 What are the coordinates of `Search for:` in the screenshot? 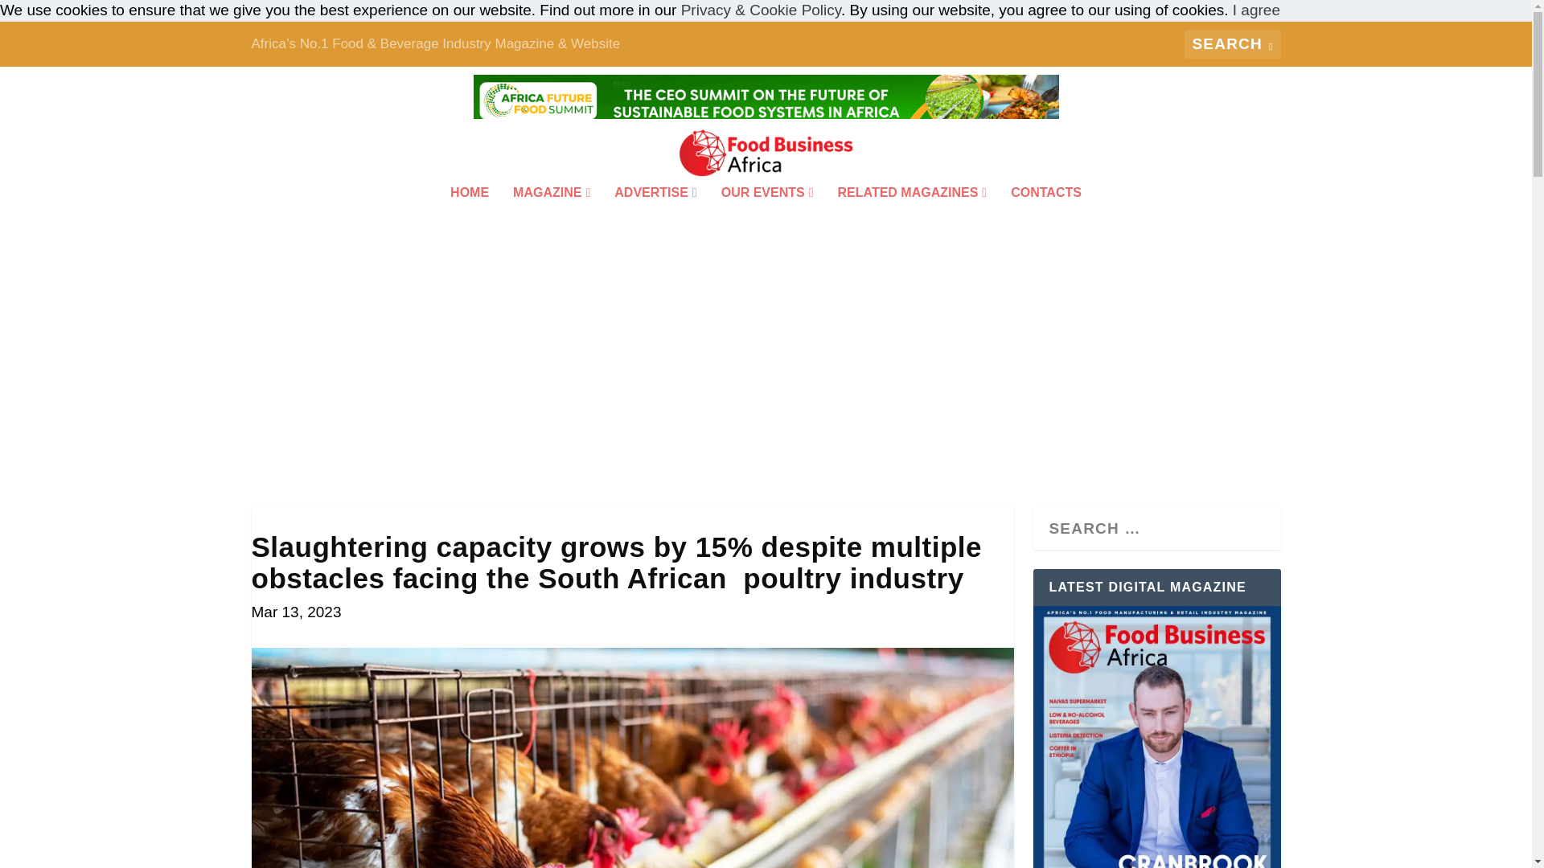 It's located at (1232, 43).